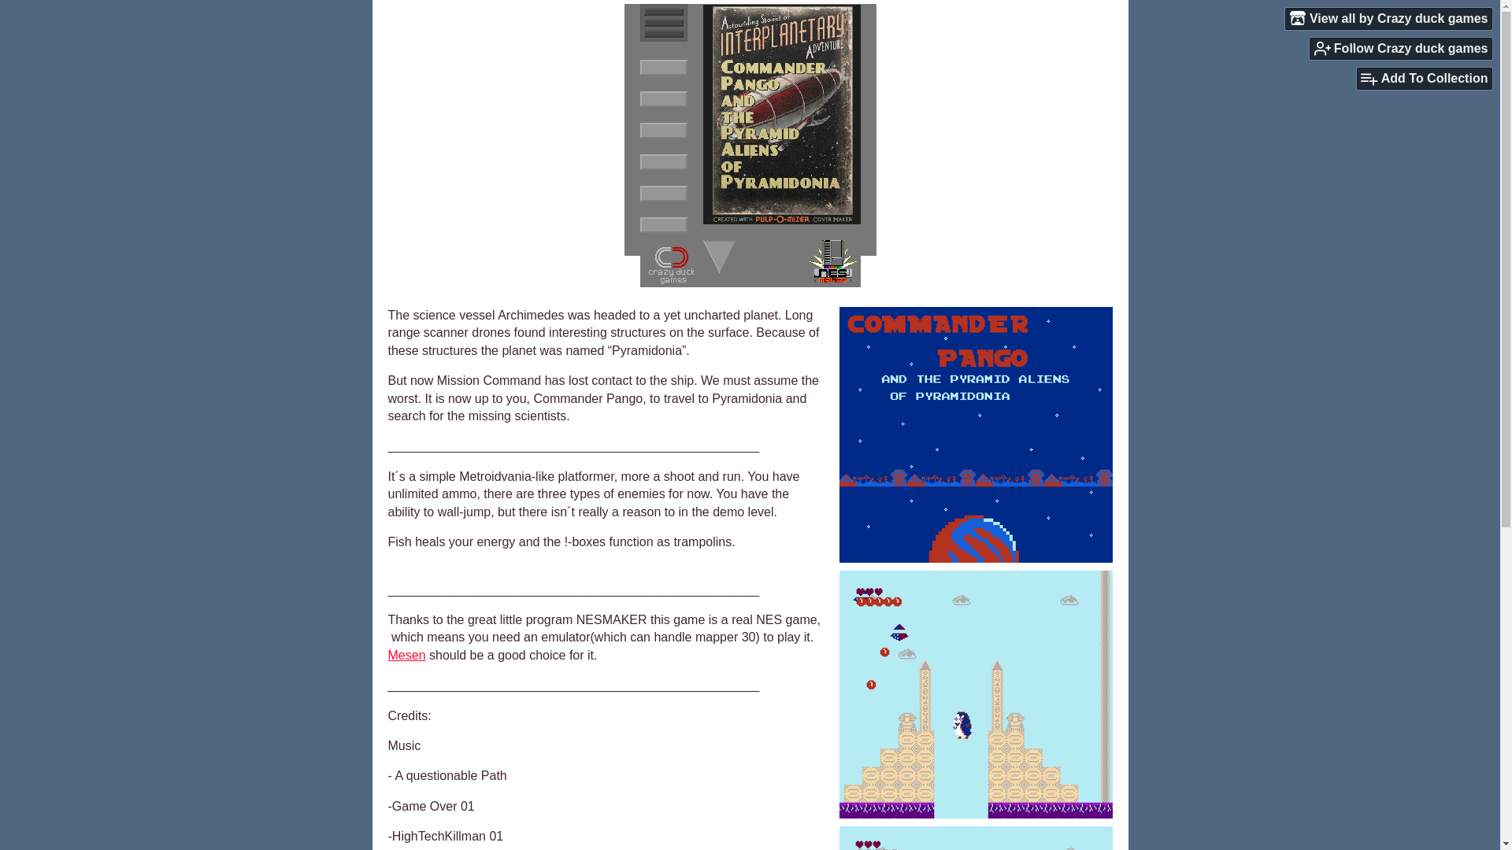 This screenshot has height=850, width=1512. What do you see at coordinates (1424, 79) in the screenshot?
I see `Add To Collection` at bounding box center [1424, 79].